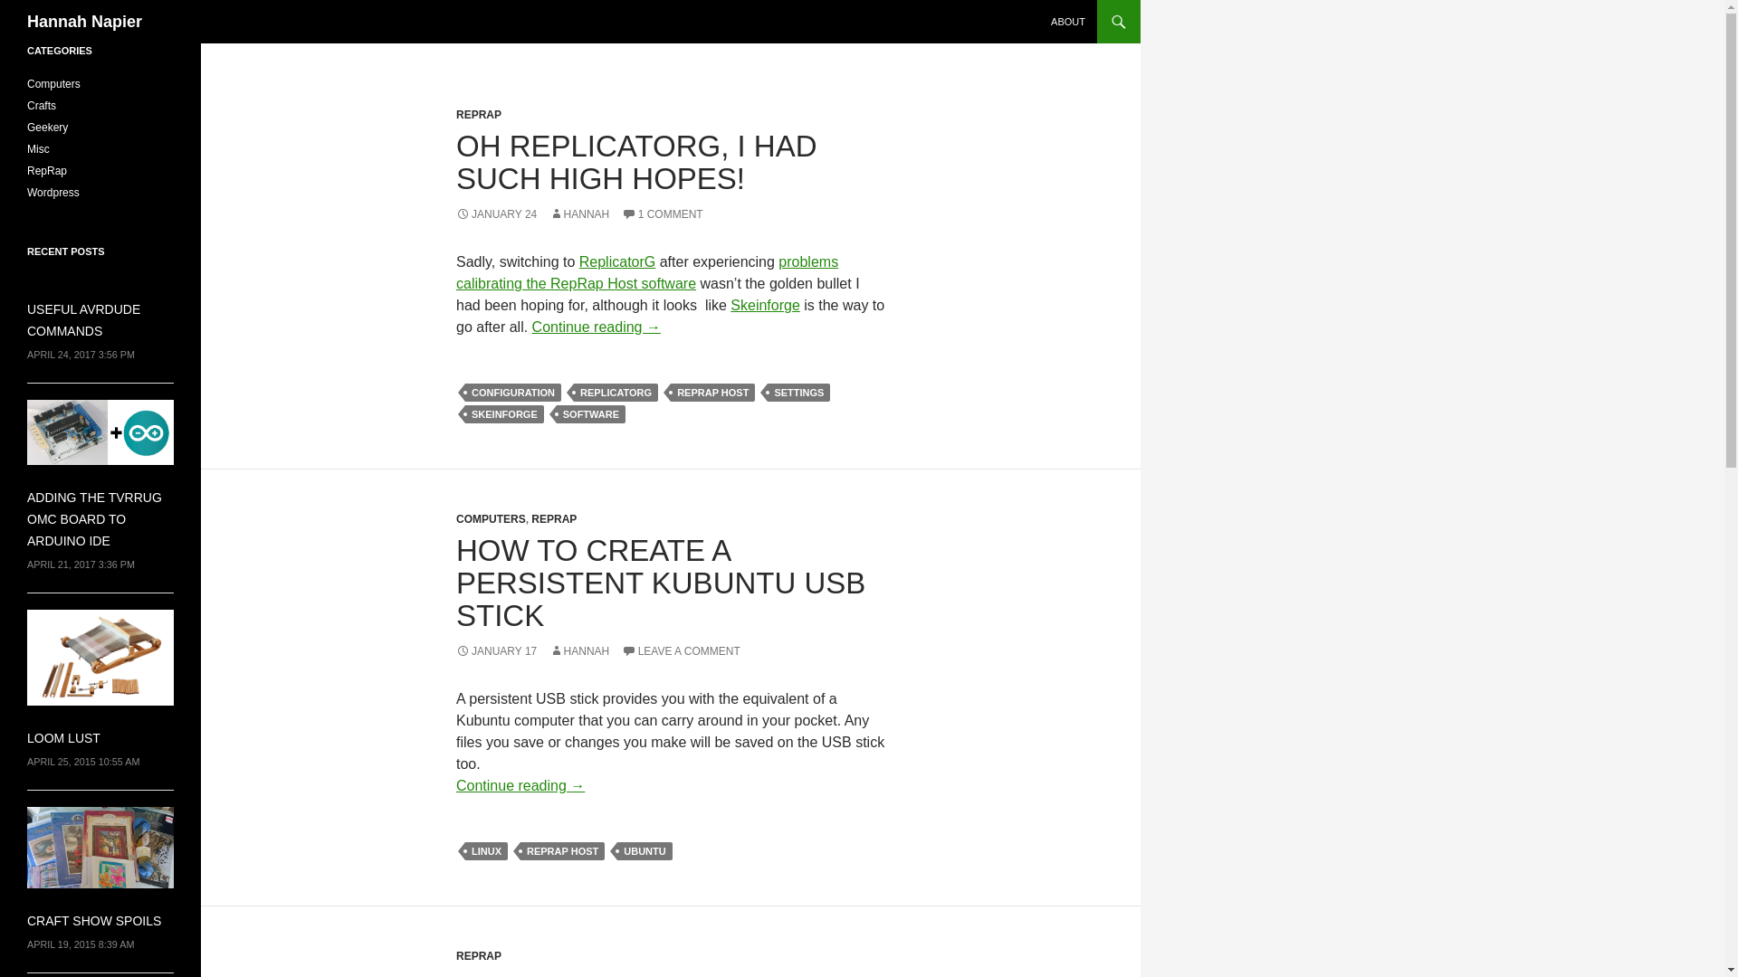  I want to click on SOFTWARE, so click(590, 414).